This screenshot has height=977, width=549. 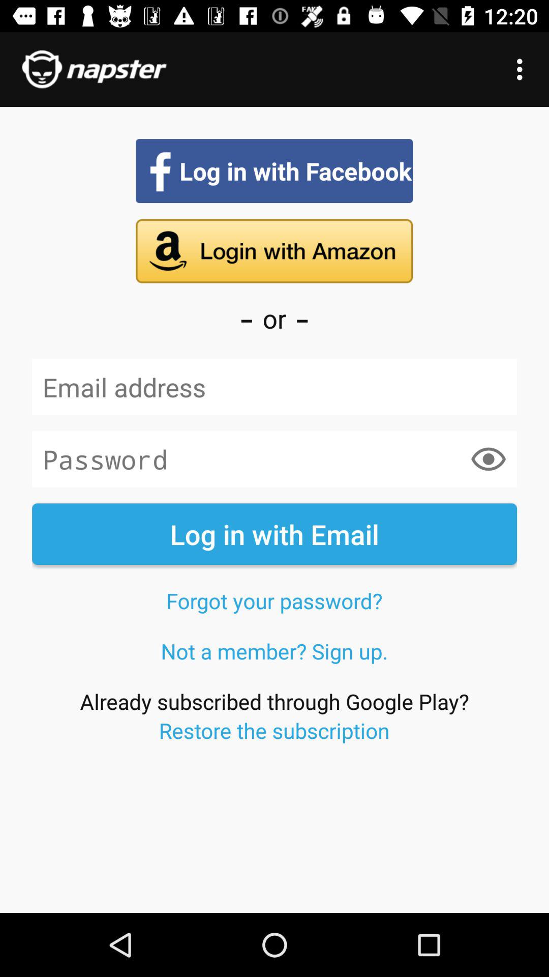 What do you see at coordinates (274, 251) in the screenshot?
I see `login with your amazon account` at bounding box center [274, 251].